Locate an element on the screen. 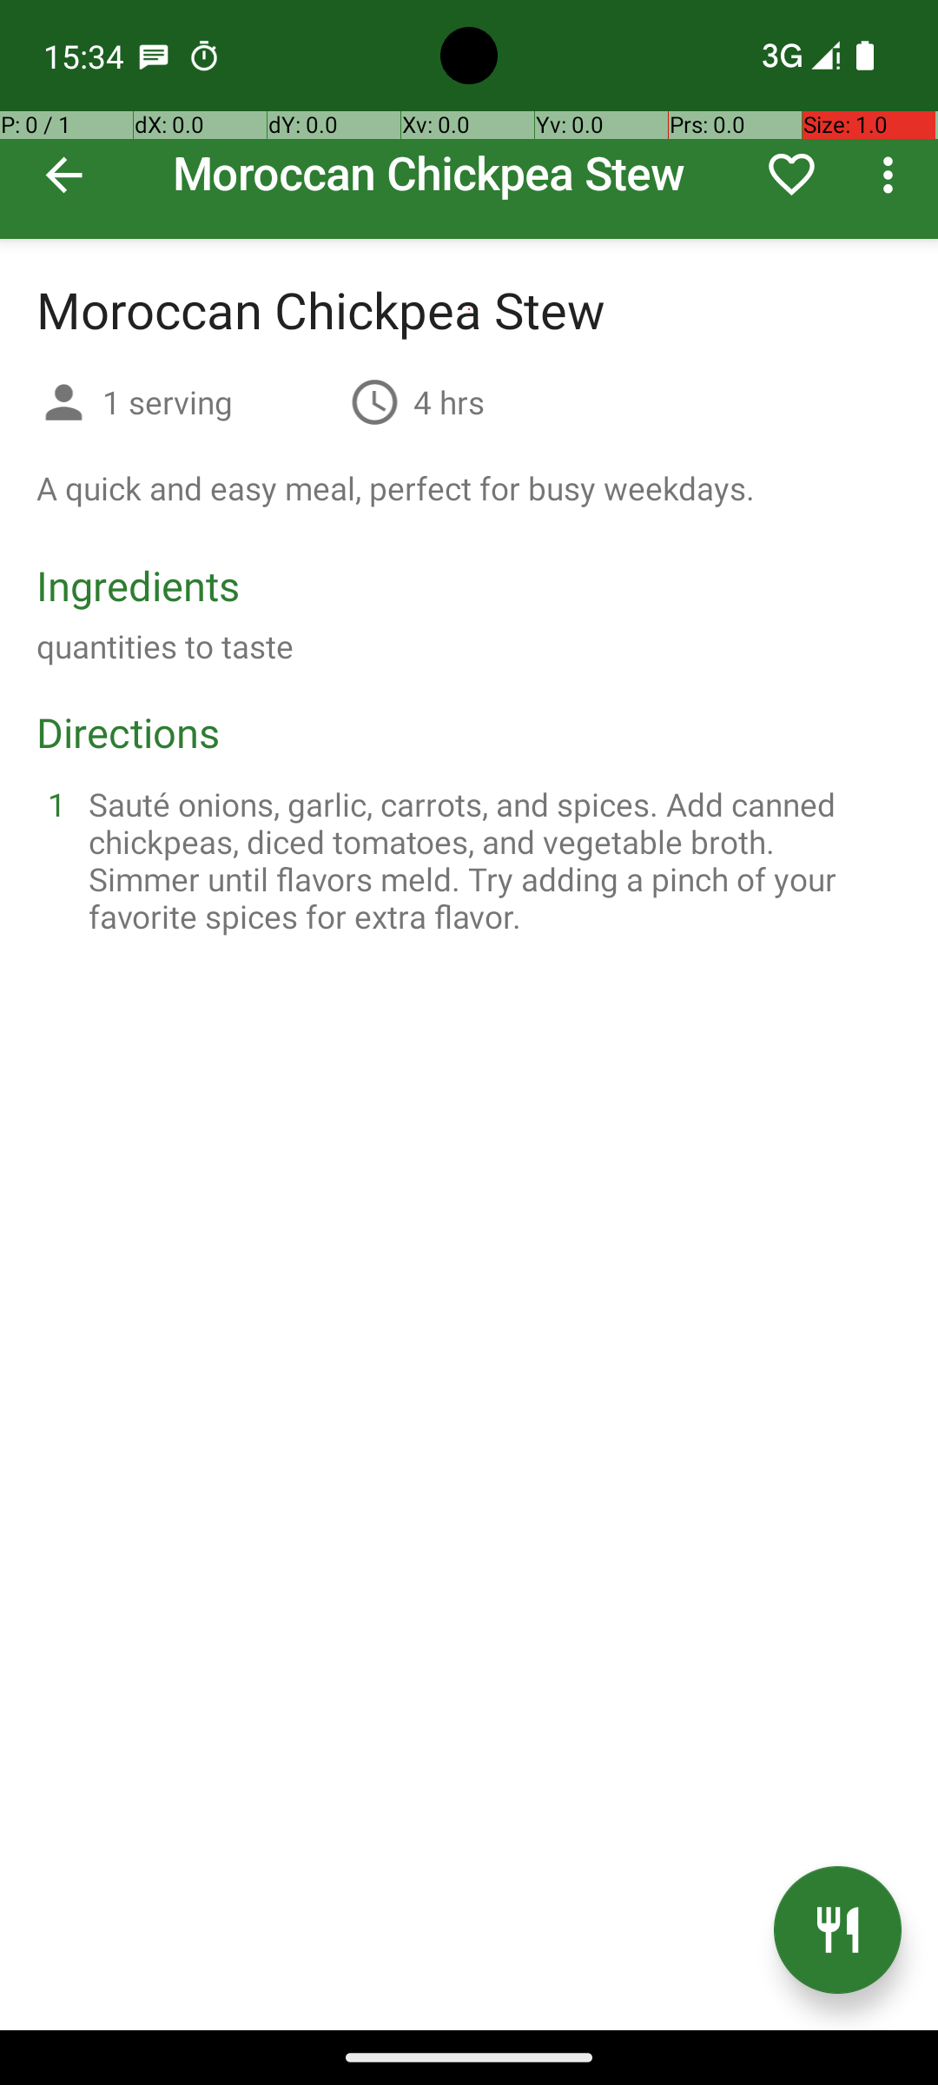 Image resolution: width=938 pixels, height=2085 pixels. Sauté onions, garlic, carrots, and spices. Add canned chickpeas, diced tomatoes, and vegetable broth. Simmer until flavors meld. Try adding a pinch of your favorite spices for extra flavor. is located at coordinates (490, 860).